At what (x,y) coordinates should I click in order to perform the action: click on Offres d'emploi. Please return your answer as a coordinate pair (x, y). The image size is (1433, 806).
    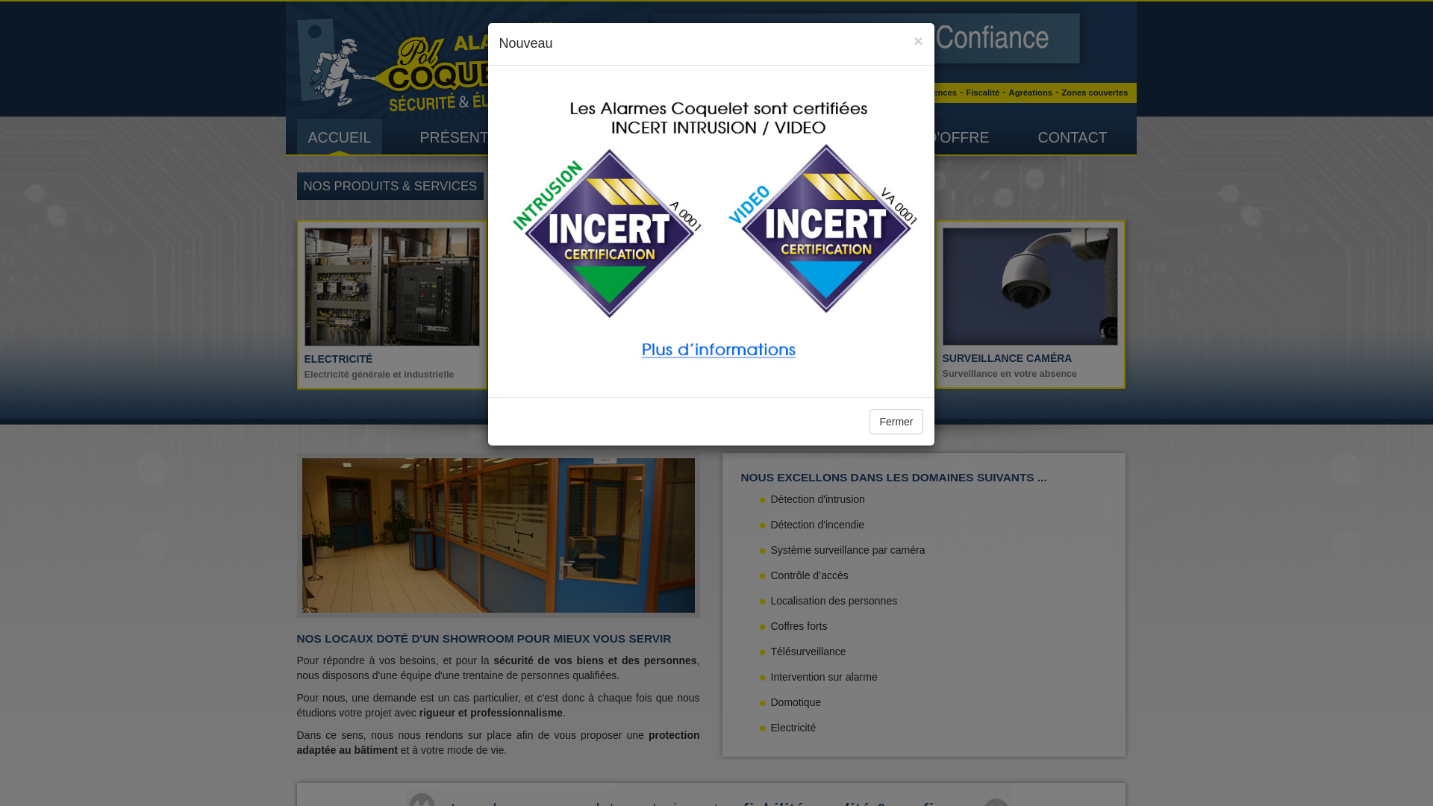
    Looking at the image, I should click on (872, 93).